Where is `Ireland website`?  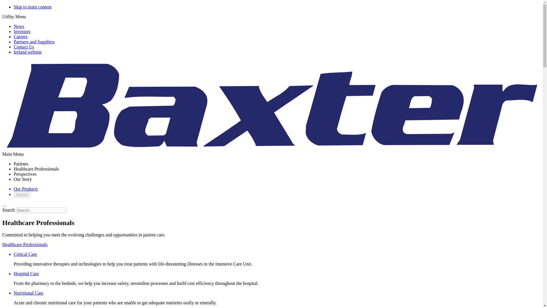 Ireland website is located at coordinates (27, 52).